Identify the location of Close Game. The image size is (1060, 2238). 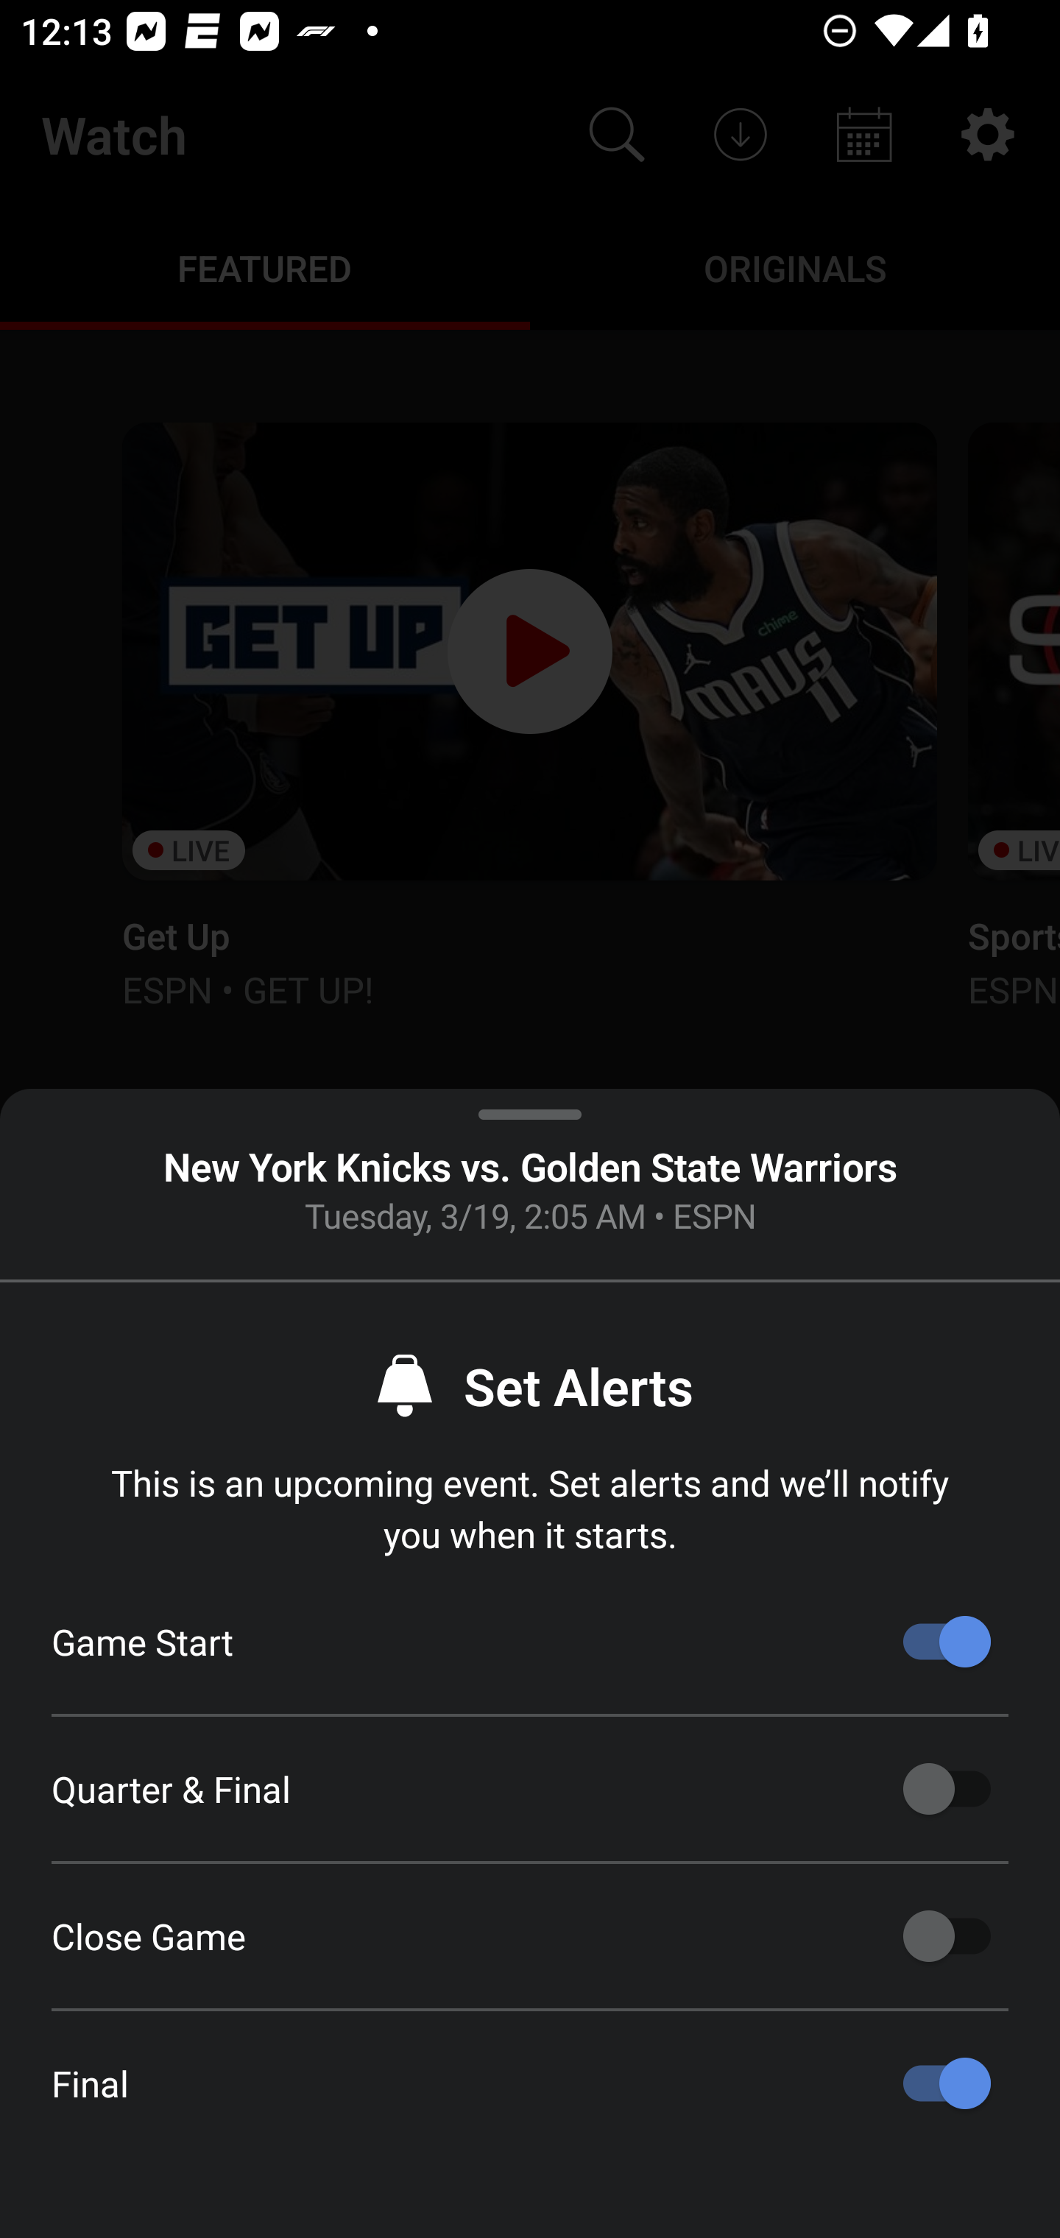
(947, 1936).